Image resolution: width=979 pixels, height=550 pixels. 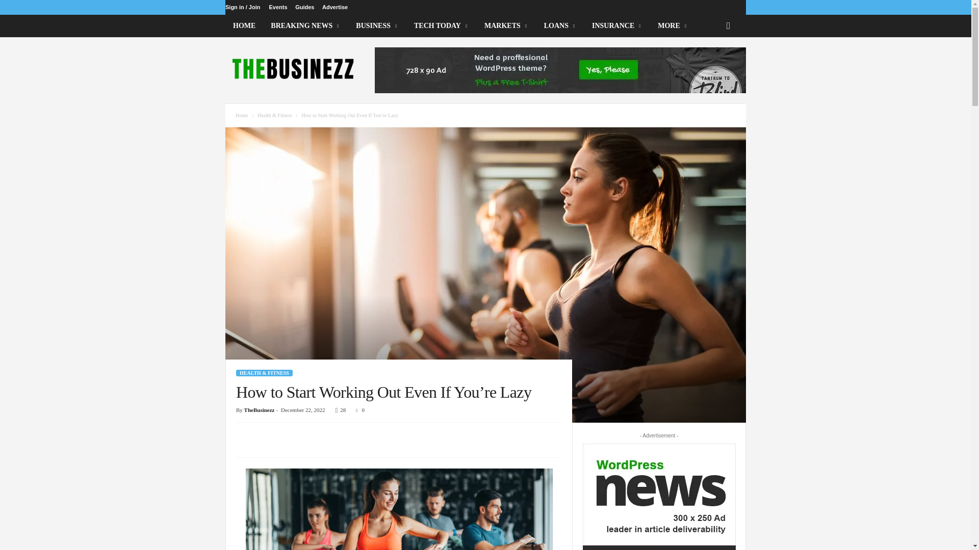 What do you see at coordinates (306, 26) in the screenshot?
I see `BREAKING NEWS` at bounding box center [306, 26].